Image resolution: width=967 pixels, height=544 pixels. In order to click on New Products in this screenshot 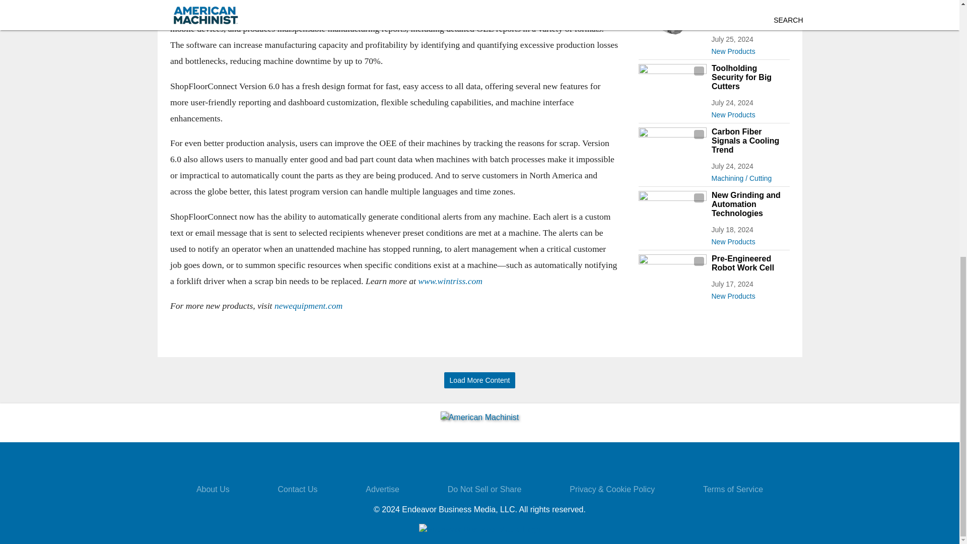, I will do `click(749, 294)`.